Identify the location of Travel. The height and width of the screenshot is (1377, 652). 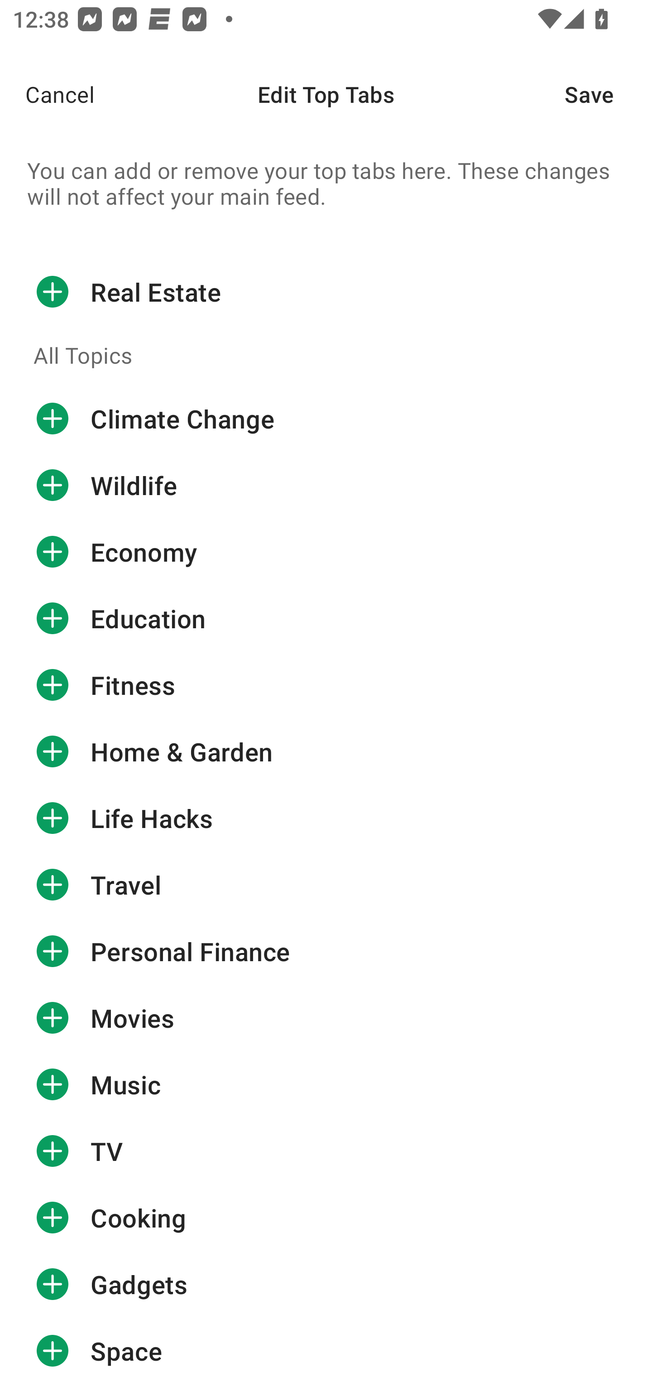
(326, 884).